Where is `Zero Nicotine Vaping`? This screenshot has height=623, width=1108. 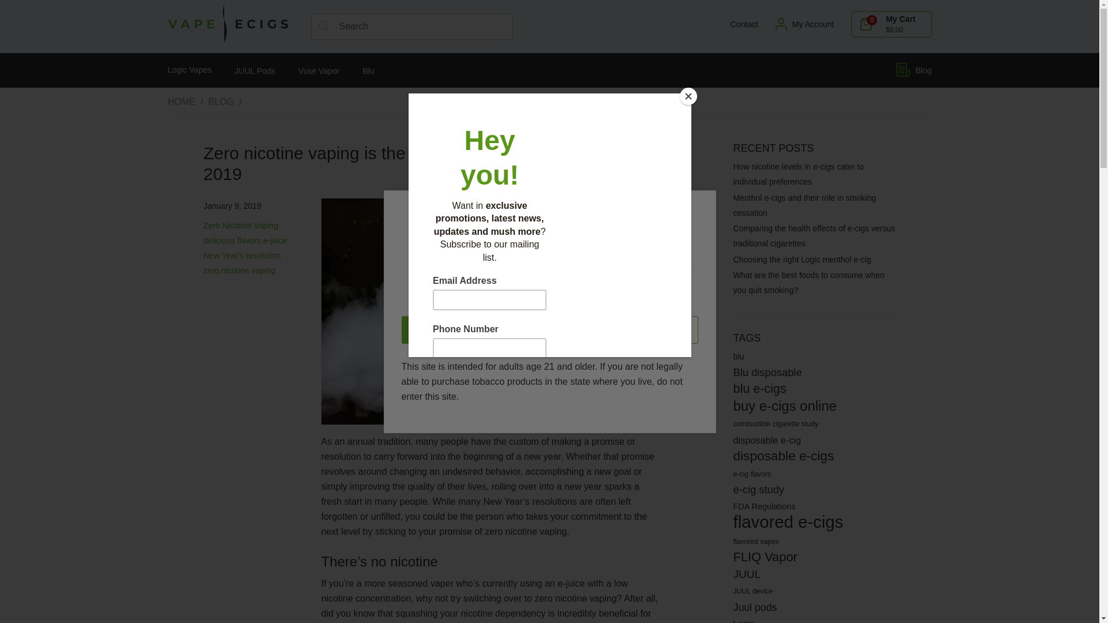
Zero Nicotine Vaping is located at coordinates (240, 225).